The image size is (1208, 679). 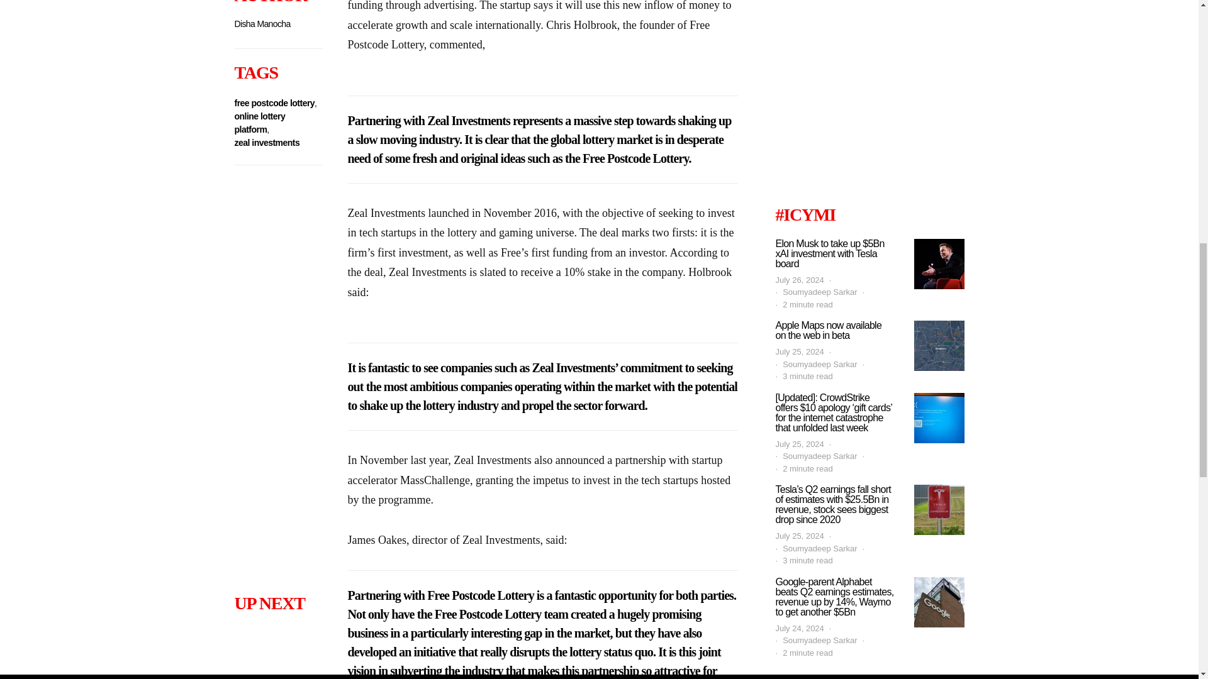 What do you see at coordinates (274, 102) in the screenshot?
I see `free postcode lottery` at bounding box center [274, 102].